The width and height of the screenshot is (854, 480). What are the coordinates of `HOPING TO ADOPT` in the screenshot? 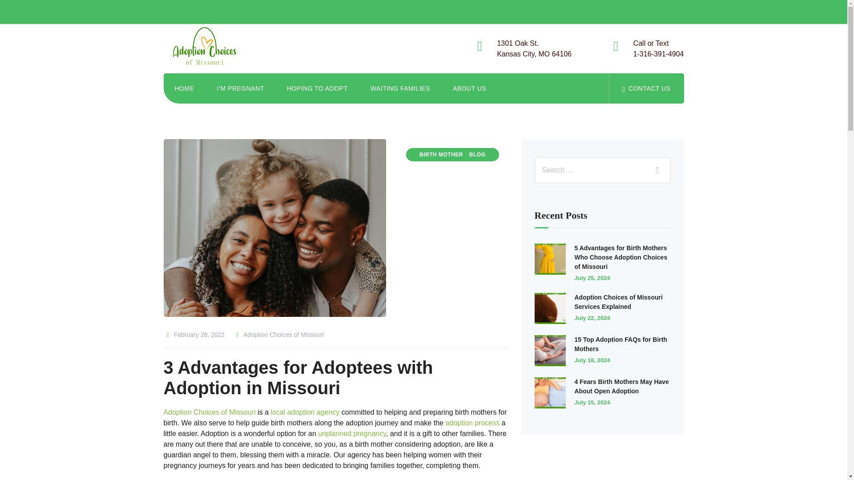 It's located at (317, 88).